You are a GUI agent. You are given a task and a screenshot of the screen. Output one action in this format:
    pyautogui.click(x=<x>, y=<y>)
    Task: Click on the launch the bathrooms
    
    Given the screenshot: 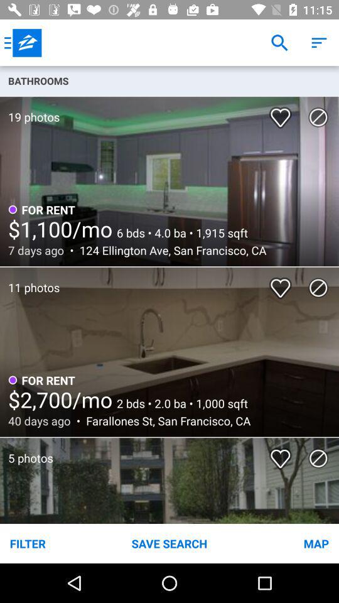 What is the action you would take?
    pyautogui.click(x=169, y=80)
    